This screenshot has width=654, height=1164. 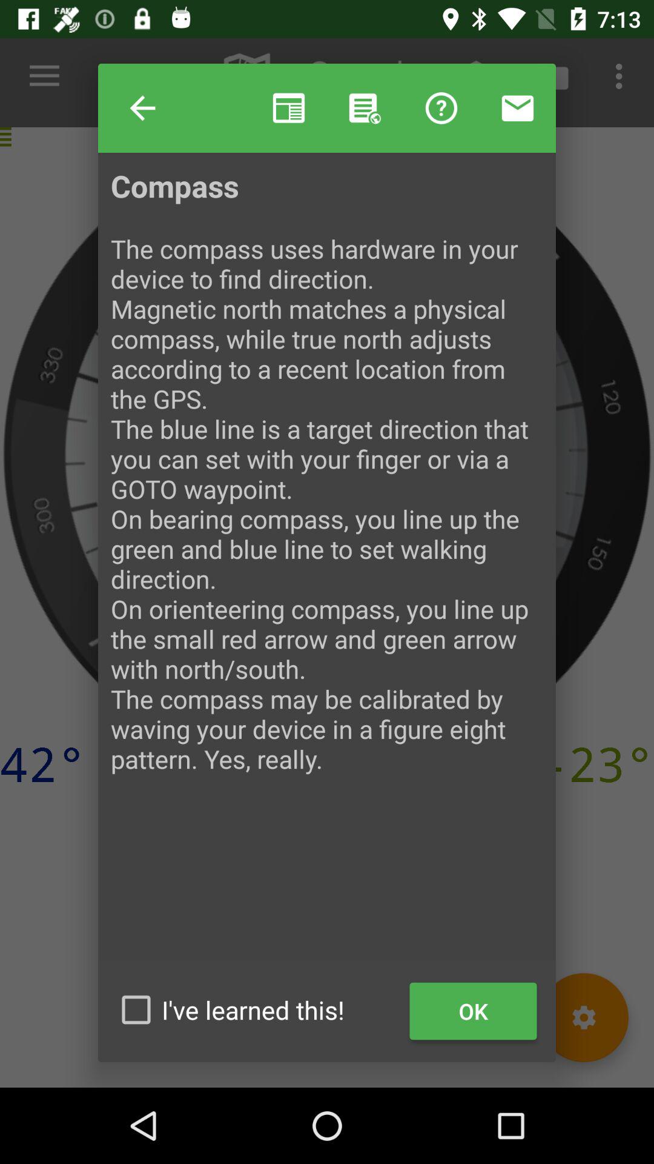 What do you see at coordinates (143, 108) in the screenshot?
I see `tap item at the top left corner` at bounding box center [143, 108].